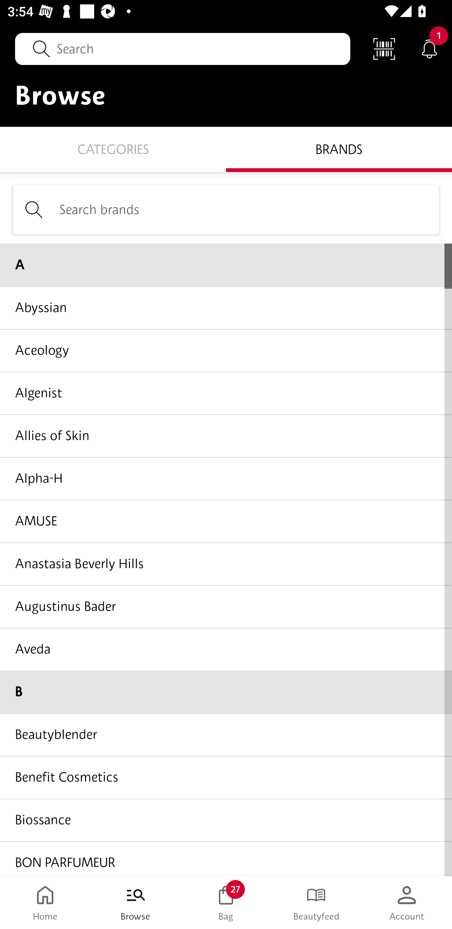  I want to click on Algenist, so click(226, 393).